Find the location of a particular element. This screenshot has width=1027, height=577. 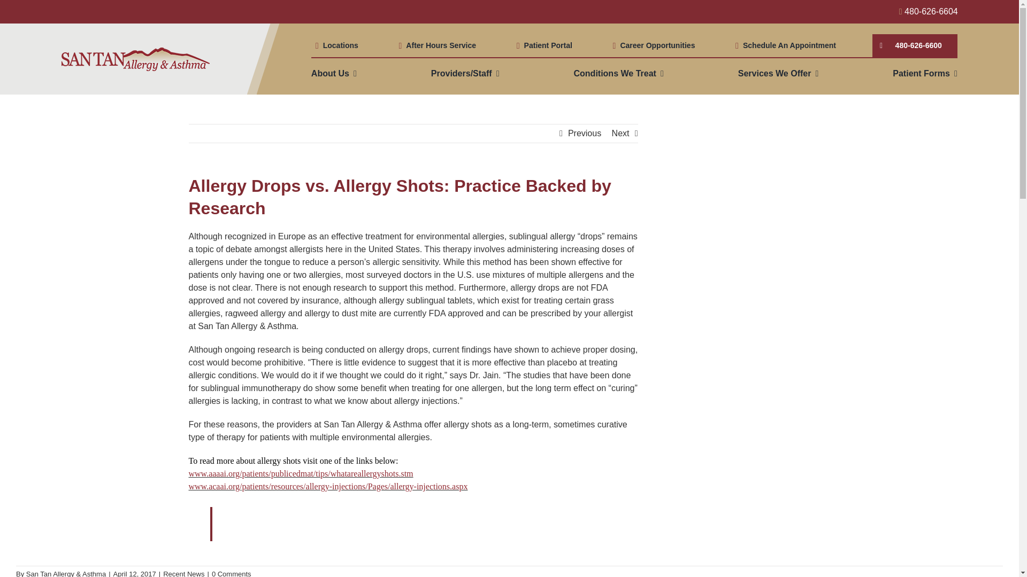

Patient Portal is located at coordinates (542, 45).